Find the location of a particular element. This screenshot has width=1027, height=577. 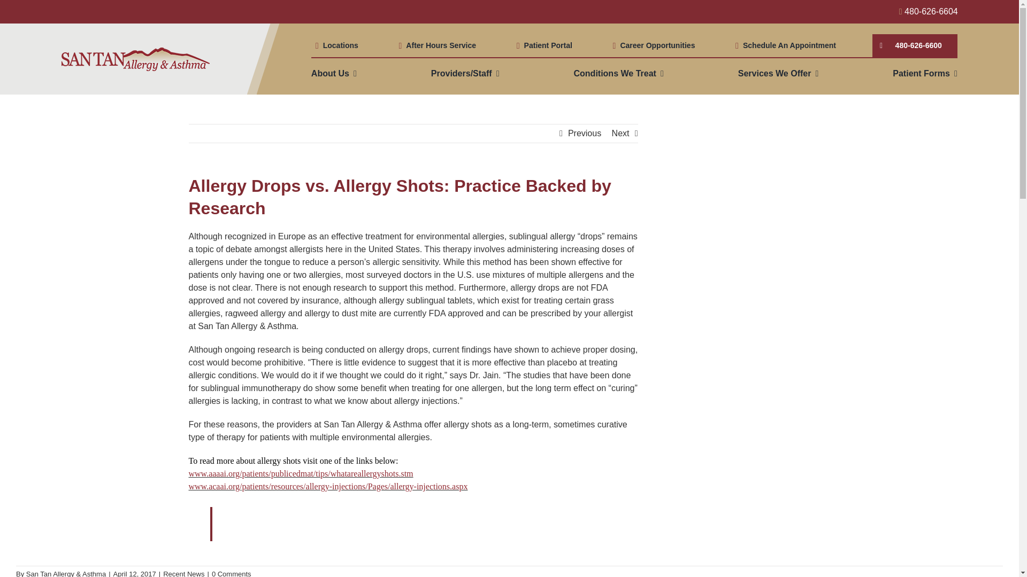

Patient Portal is located at coordinates (542, 45).